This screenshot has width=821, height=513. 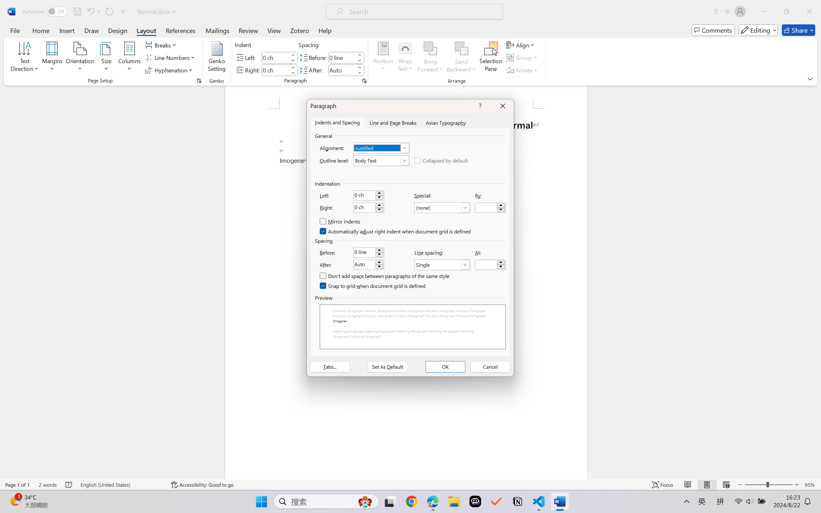 I want to click on Wrap Text, so click(x=405, y=58).